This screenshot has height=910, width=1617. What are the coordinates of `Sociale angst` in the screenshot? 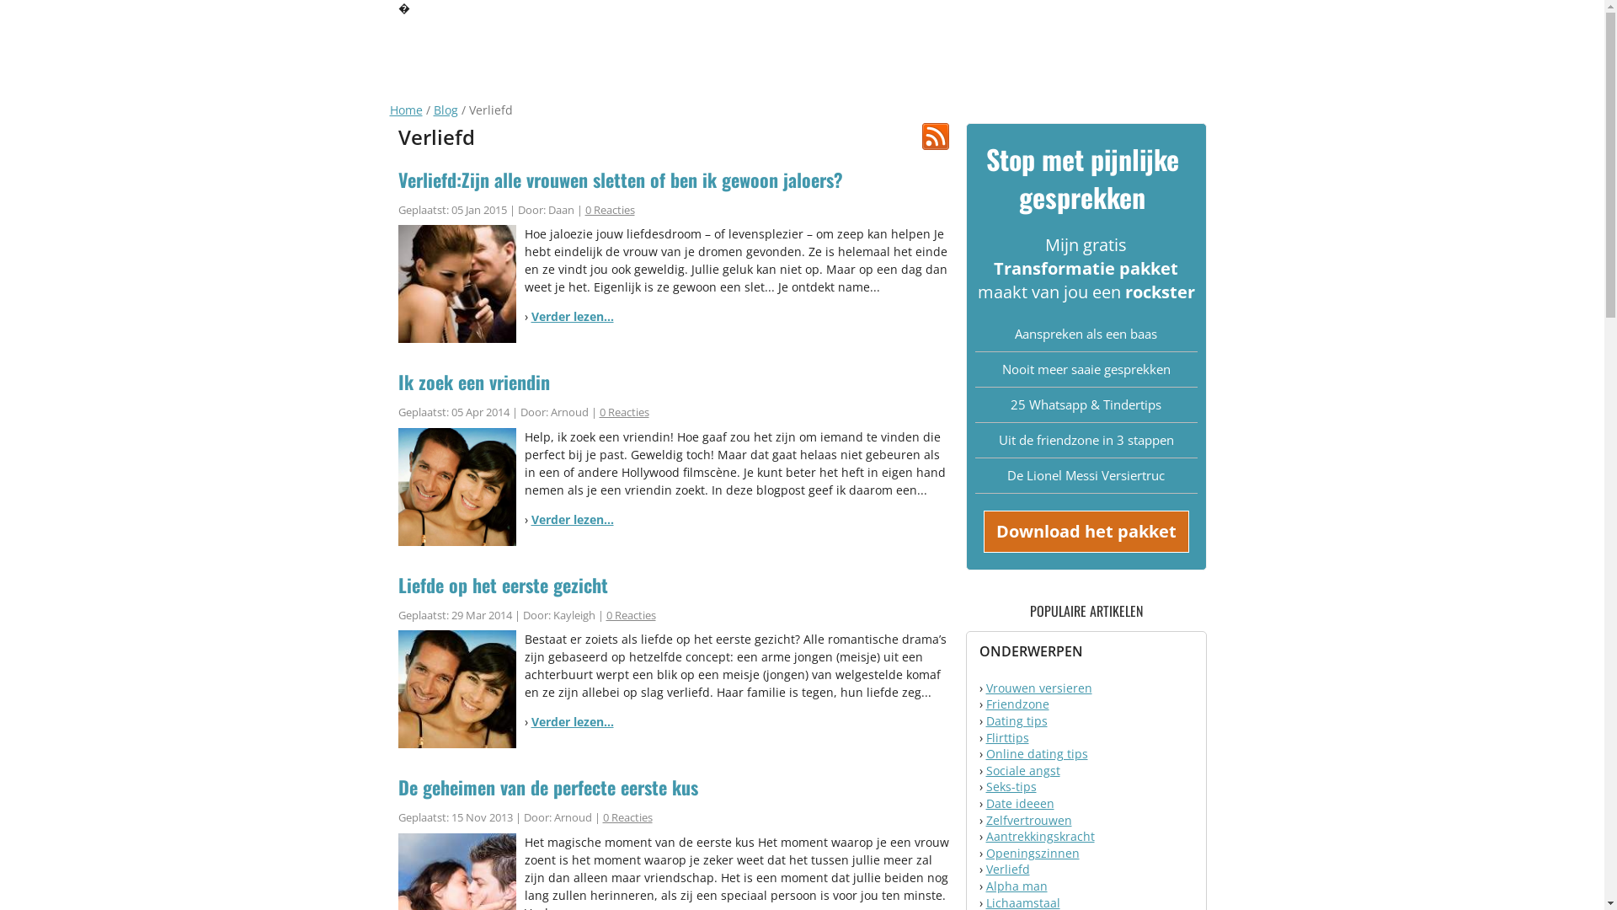 It's located at (1022, 770).